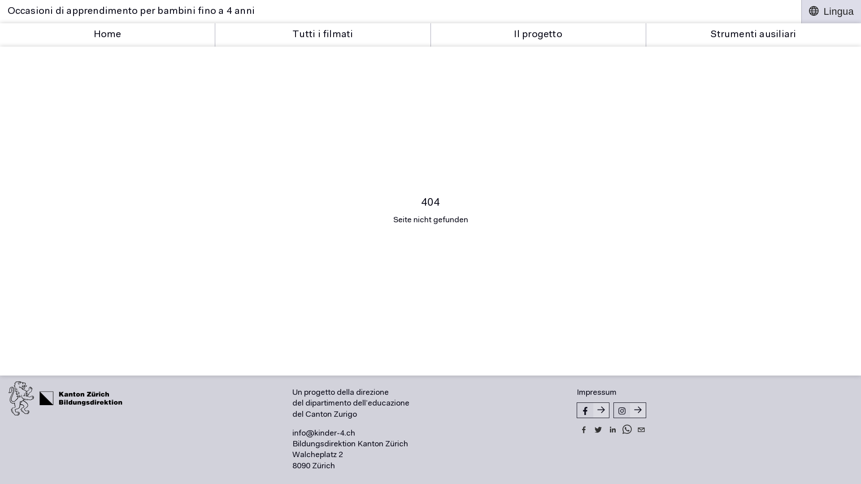 The width and height of the screenshot is (861, 484). I want to click on Occasioni di apprendimento per bambini fino a 4 anni, so click(401, 12).